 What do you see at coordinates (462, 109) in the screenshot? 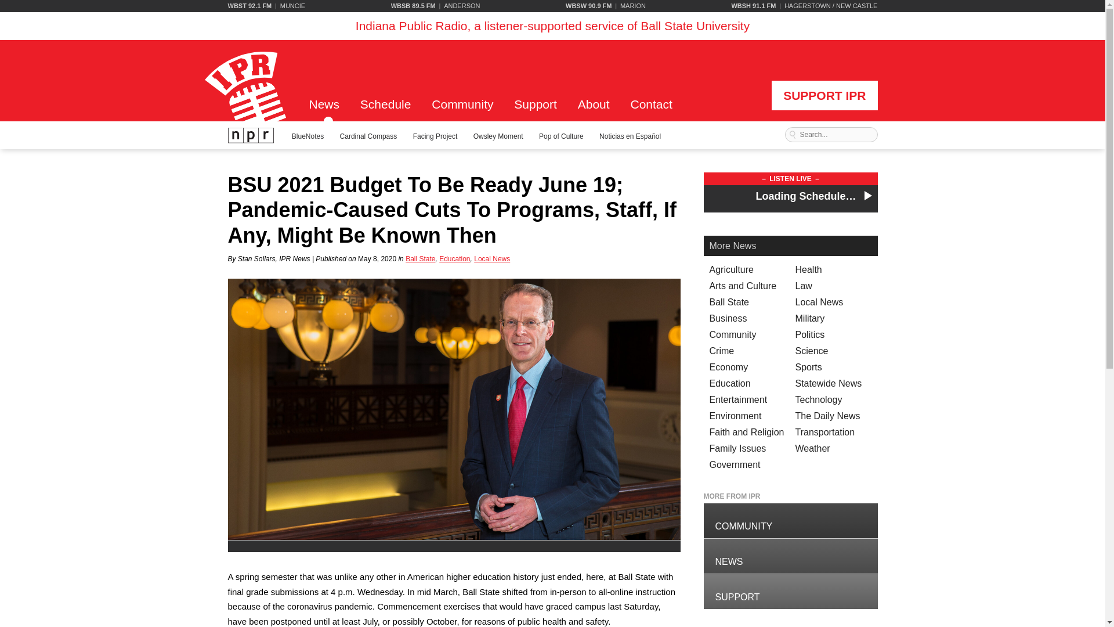
I see `Community` at bounding box center [462, 109].